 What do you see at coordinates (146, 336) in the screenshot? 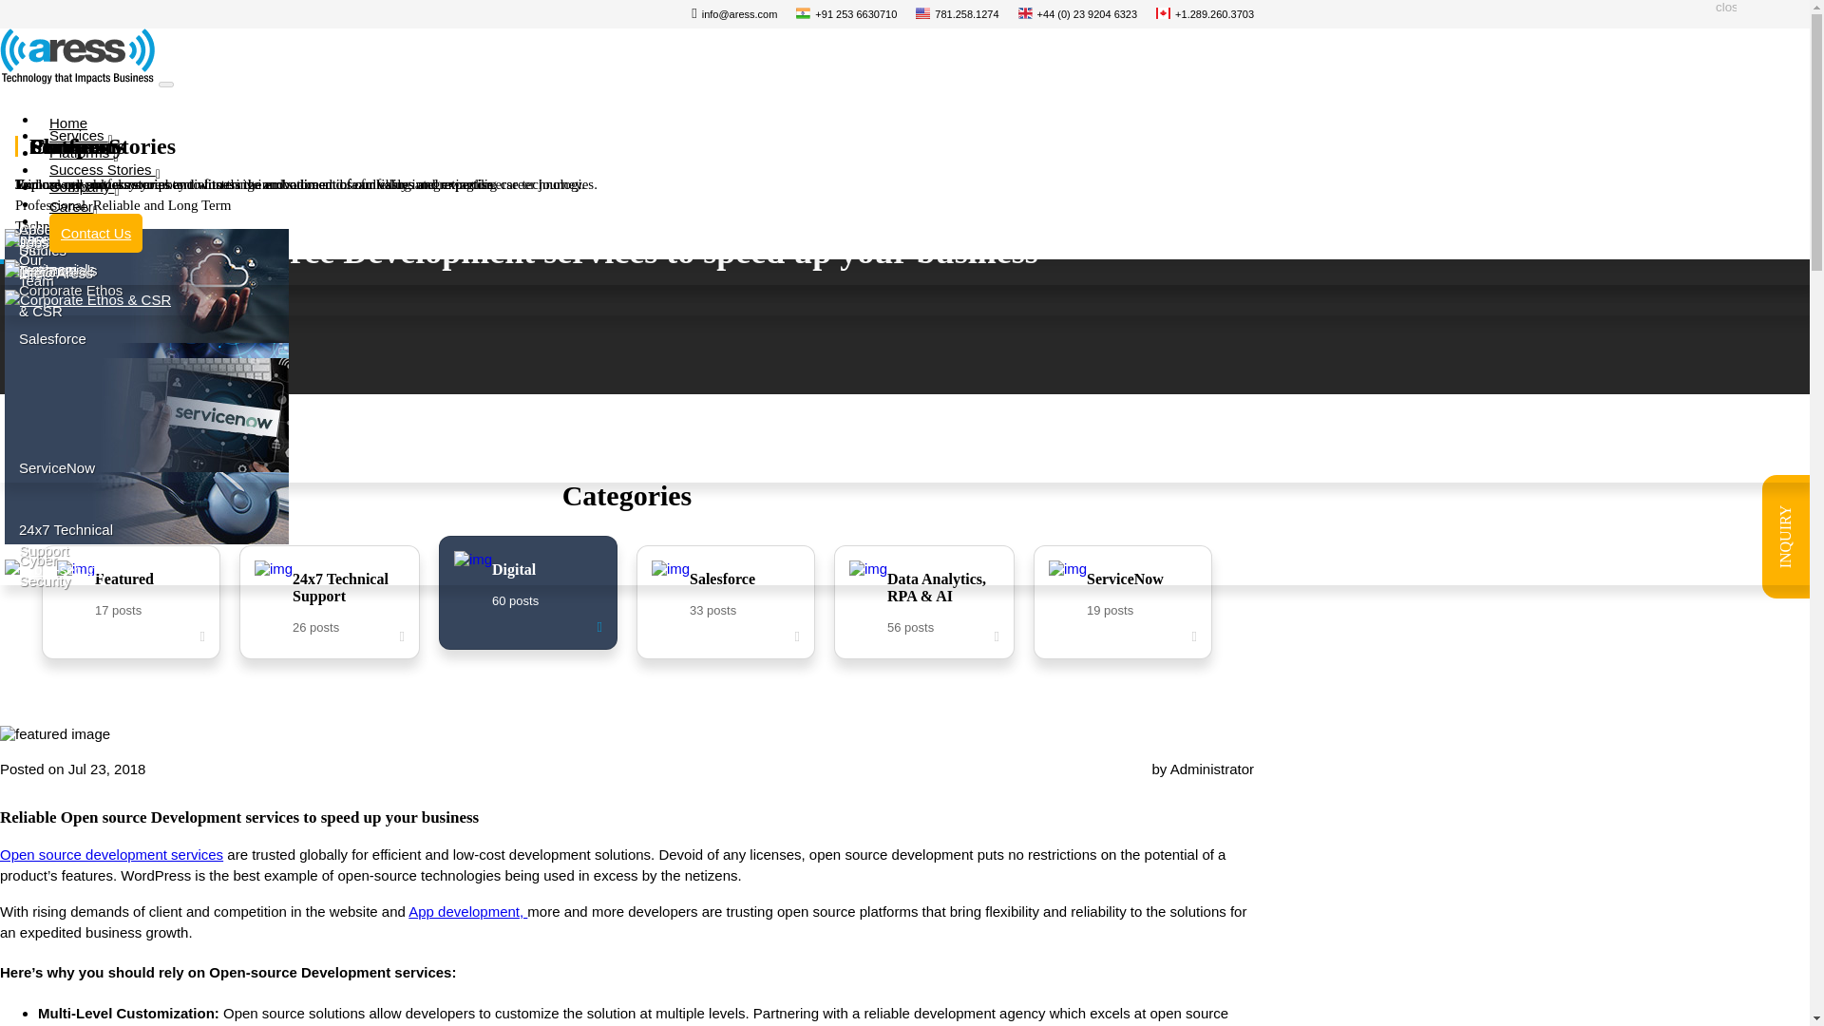
I see `Testimonials` at bounding box center [146, 336].